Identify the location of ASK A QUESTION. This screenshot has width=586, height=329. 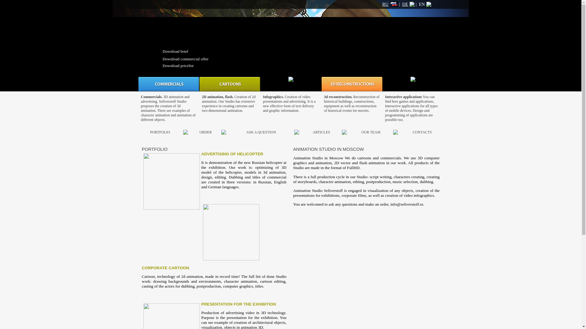
(261, 132).